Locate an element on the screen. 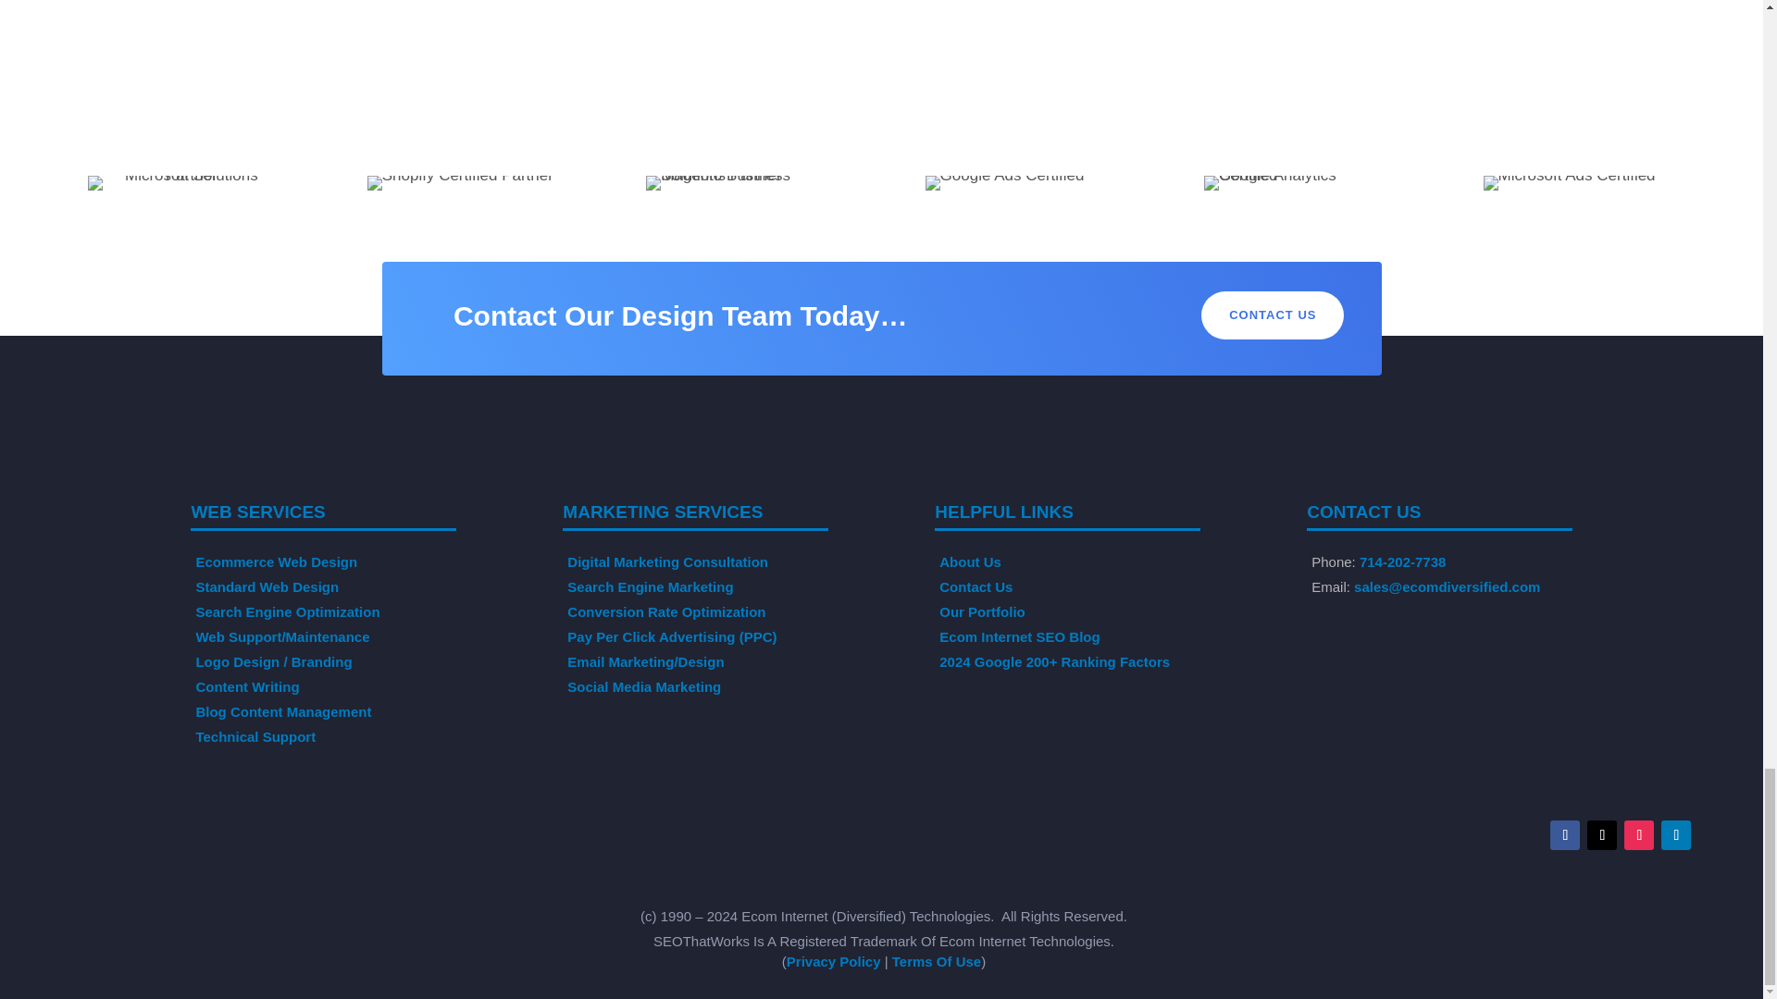 This screenshot has width=1777, height=999. Social Media Marketing is located at coordinates (644, 686).